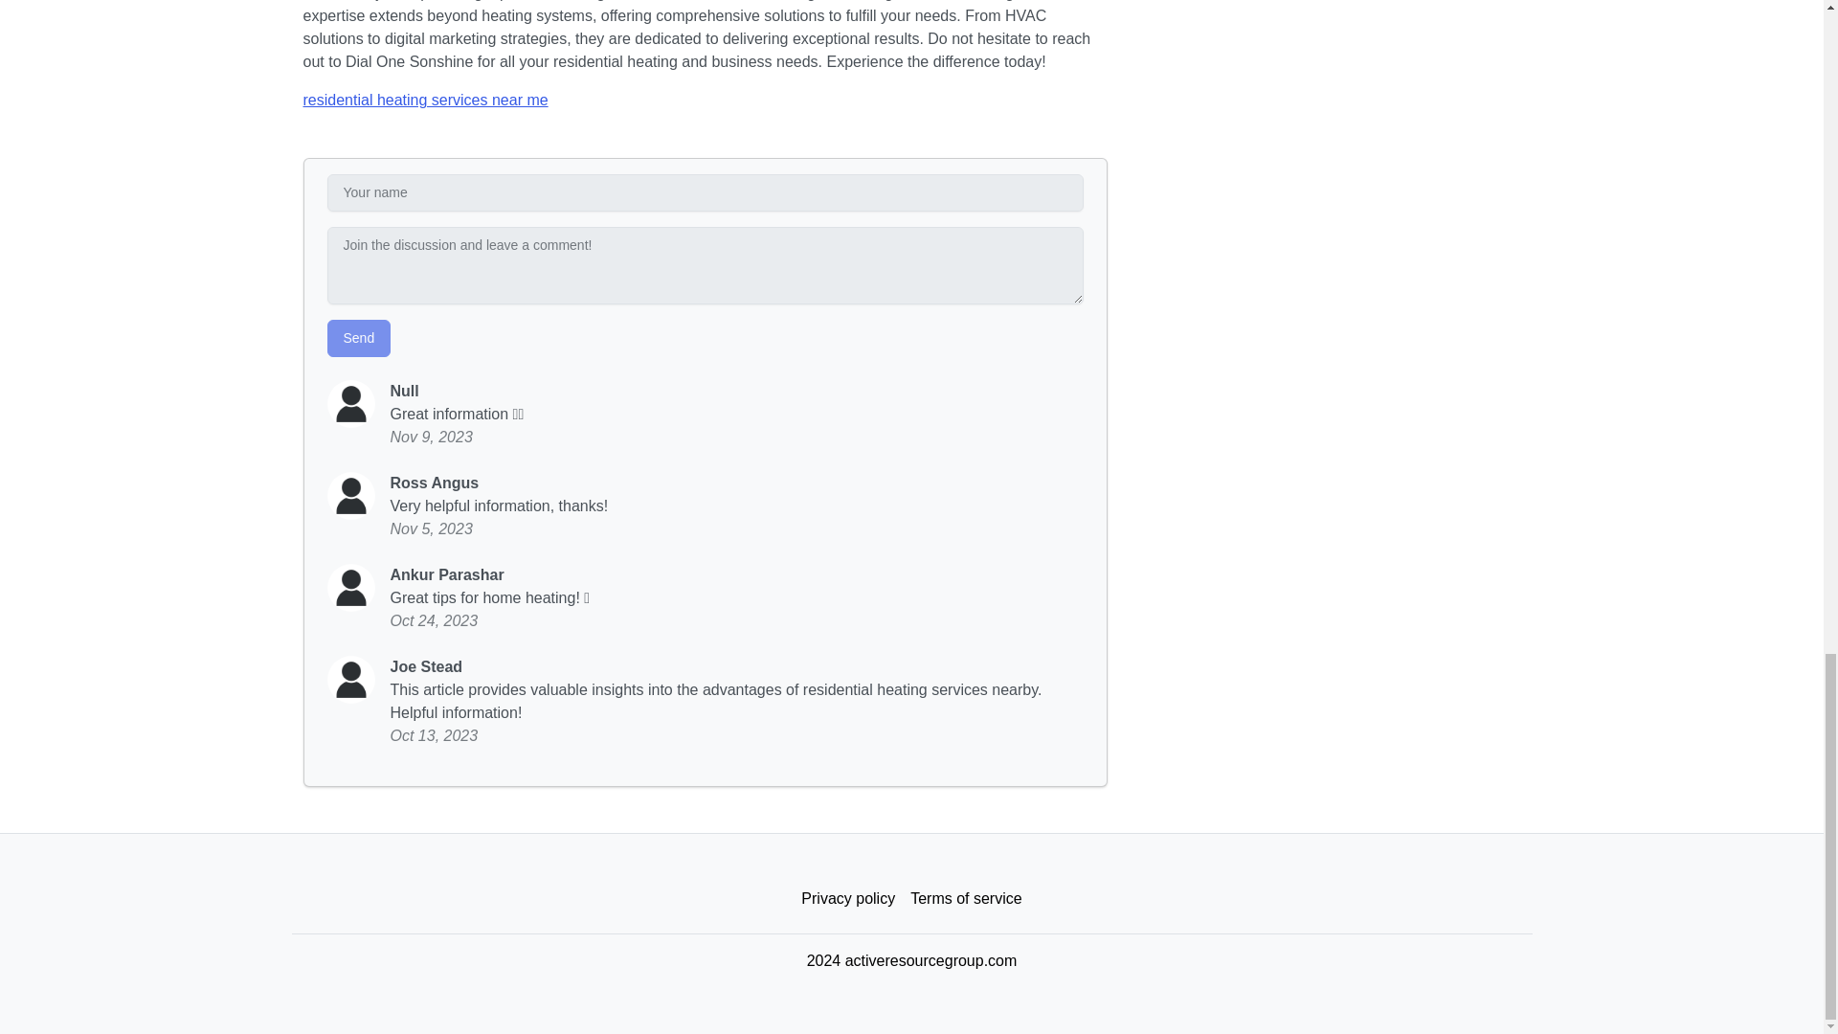 This screenshot has width=1838, height=1034. What do you see at coordinates (965, 899) in the screenshot?
I see `Terms of service` at bounding box center [965, 899].